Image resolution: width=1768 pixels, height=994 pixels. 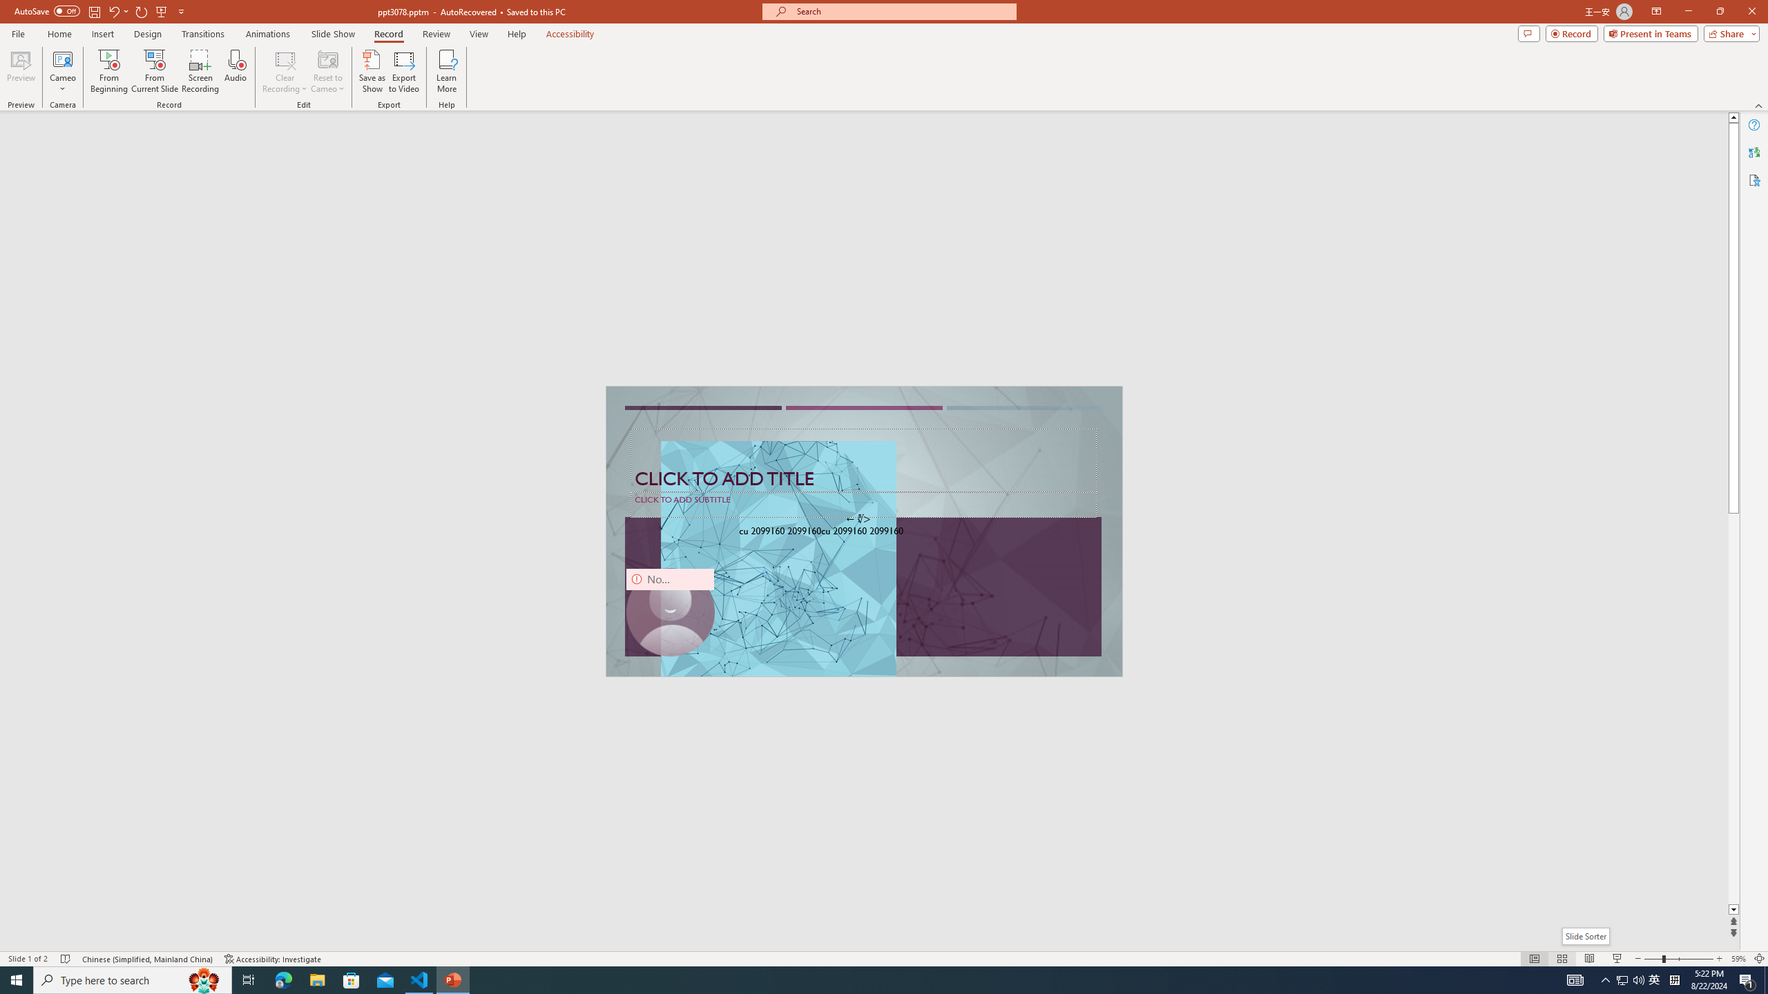 I want to click on Wang Yian, so click(x=924, y=464).